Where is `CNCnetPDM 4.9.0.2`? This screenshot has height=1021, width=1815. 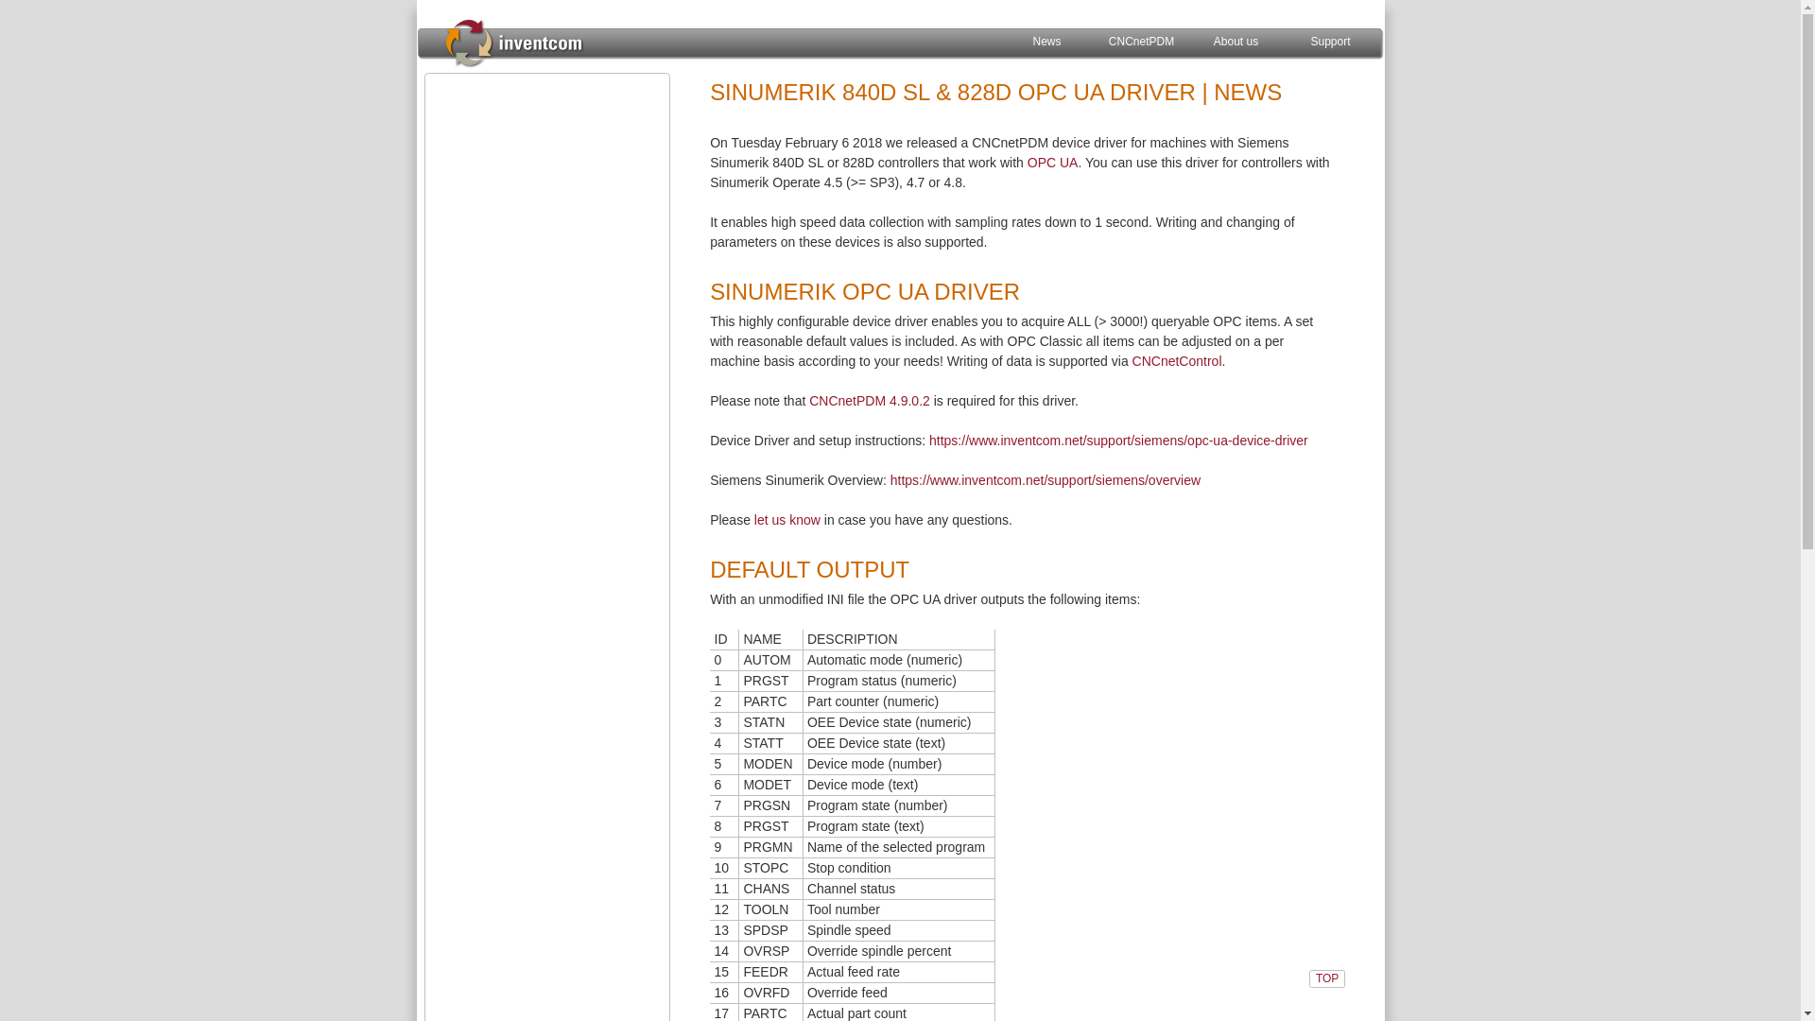 CNCnetPDM 4.9.0.2 is located at coordinates (870, 401).